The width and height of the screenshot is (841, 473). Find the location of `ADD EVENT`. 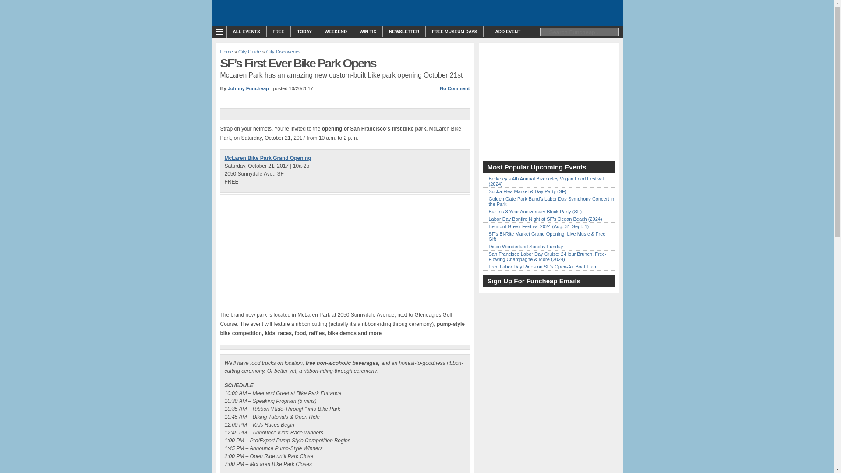

ADD EVENT is located at coordinates (505, 32).